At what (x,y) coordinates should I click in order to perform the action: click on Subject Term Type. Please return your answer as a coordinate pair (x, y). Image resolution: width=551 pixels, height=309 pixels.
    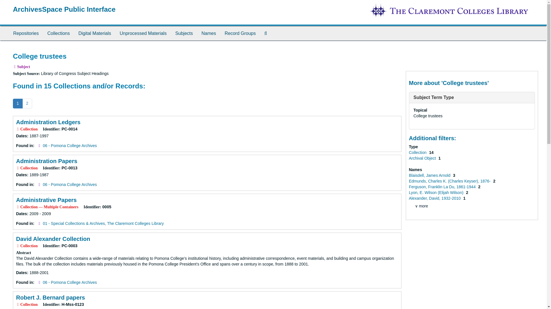
    Looking at the image, I should click on (434, 97).